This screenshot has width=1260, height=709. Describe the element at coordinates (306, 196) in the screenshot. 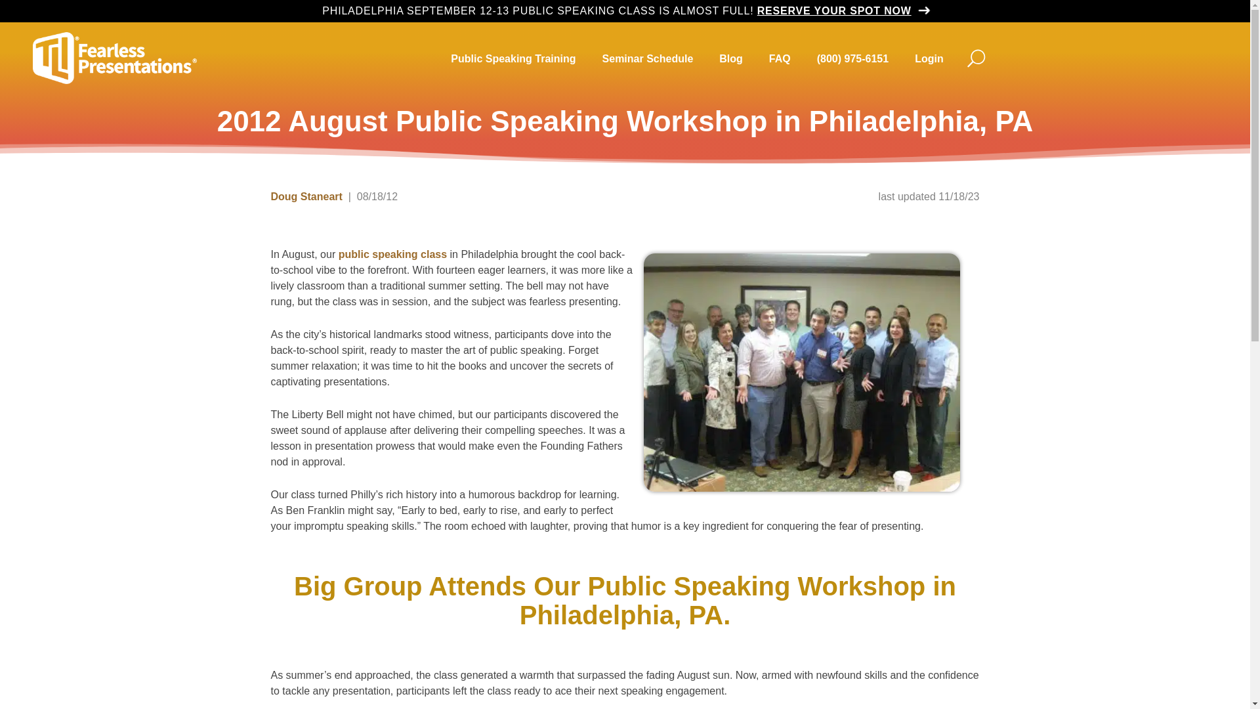

I see `Doug Staneart` at that location.